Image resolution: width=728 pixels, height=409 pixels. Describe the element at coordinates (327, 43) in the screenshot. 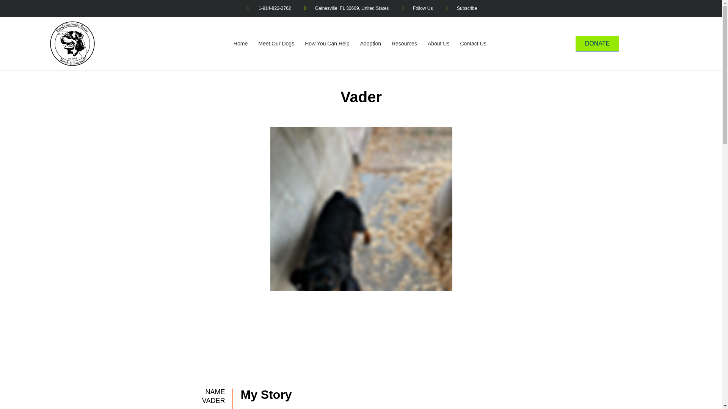

I see `How You Can Help` at that location.